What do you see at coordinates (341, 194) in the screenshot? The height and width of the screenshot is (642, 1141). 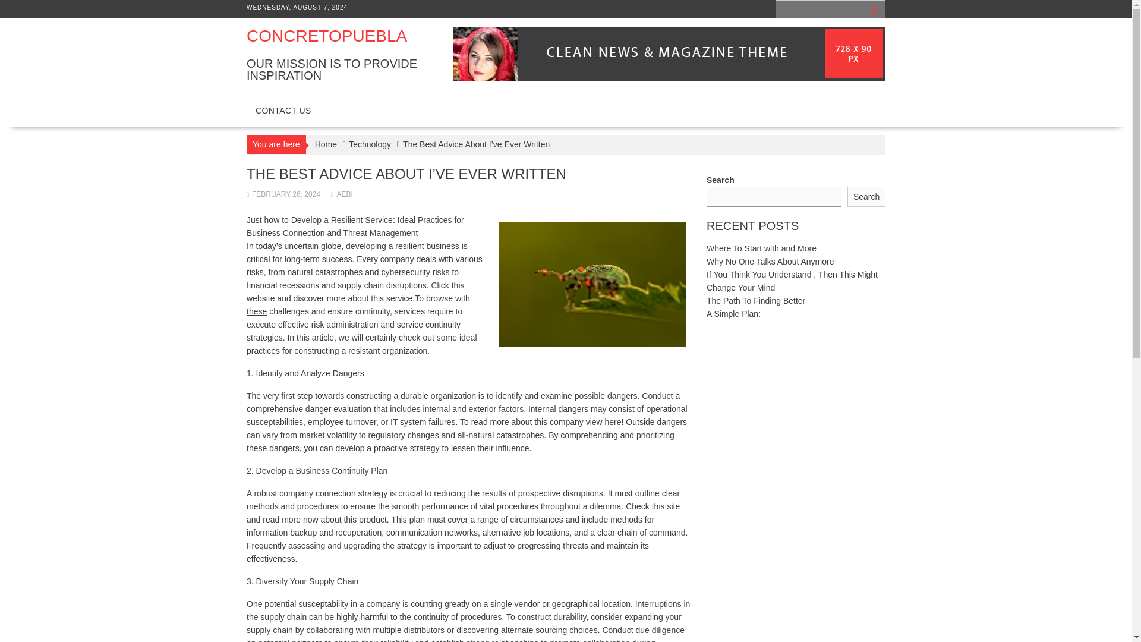 I see `AEBI` at bounding box center [341, 194].